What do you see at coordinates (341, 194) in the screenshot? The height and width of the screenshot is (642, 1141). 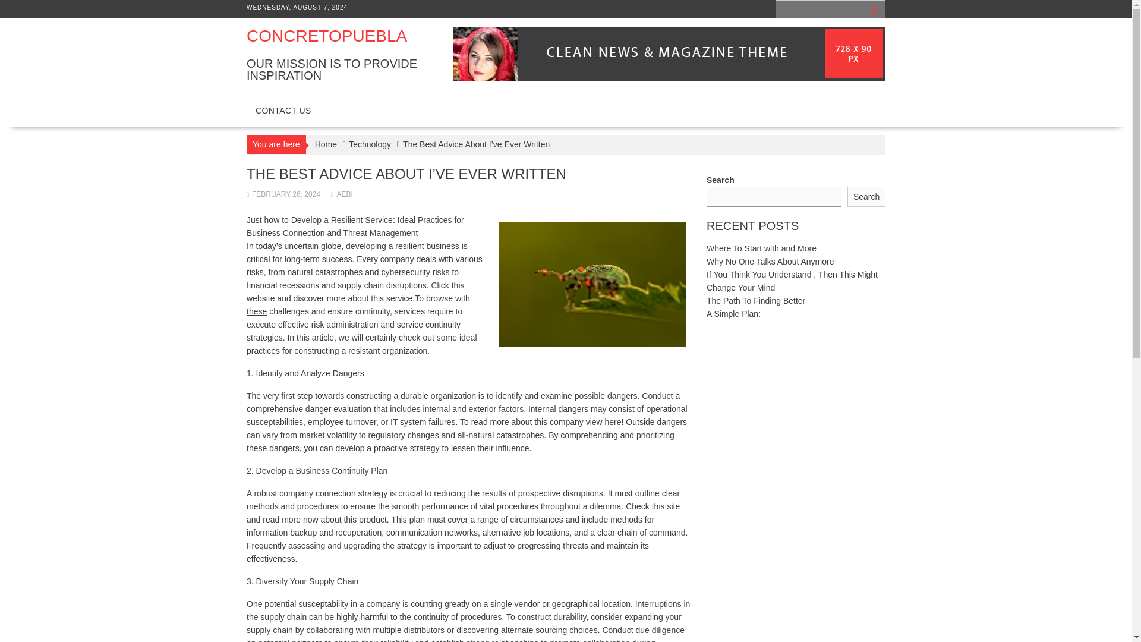 I see `AEBI` at bounding box center [341, 194].